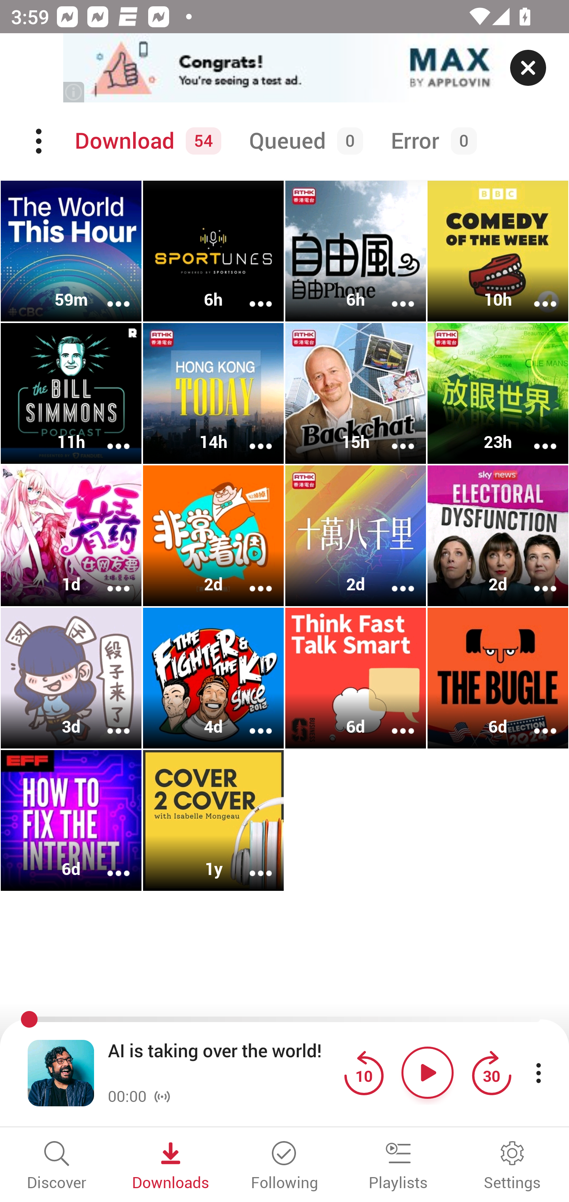  What do you see at coordinates (491, 1072) in the screenshot?
I see `Jump forward` at bounding box center [491, 1072].